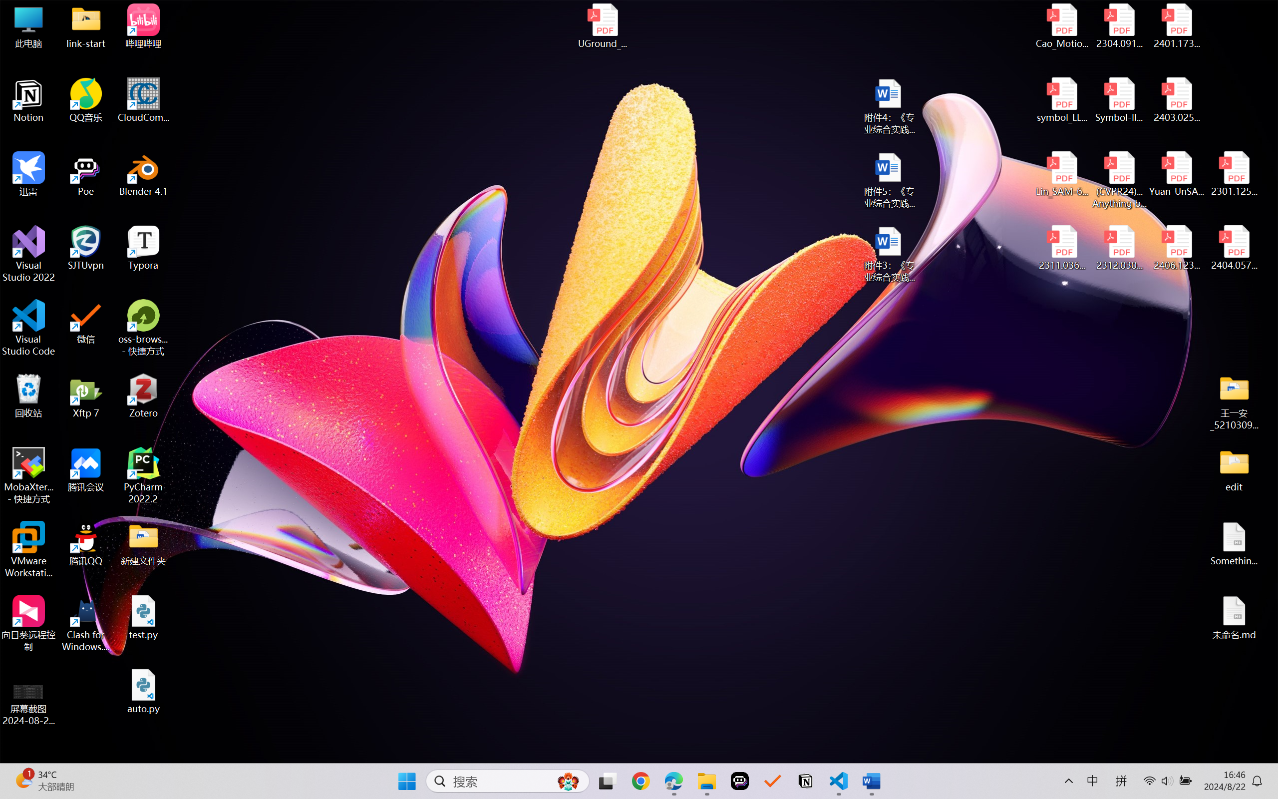 The image size is (1278, 799). Describe the element at coordinates (144, 174) in the screenshot. I see `Blender 4.1` at that location.